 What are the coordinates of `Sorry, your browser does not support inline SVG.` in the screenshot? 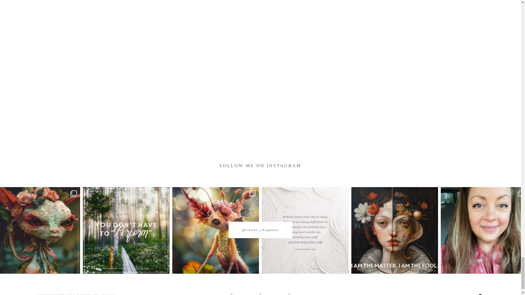 It's located at (480, 294).